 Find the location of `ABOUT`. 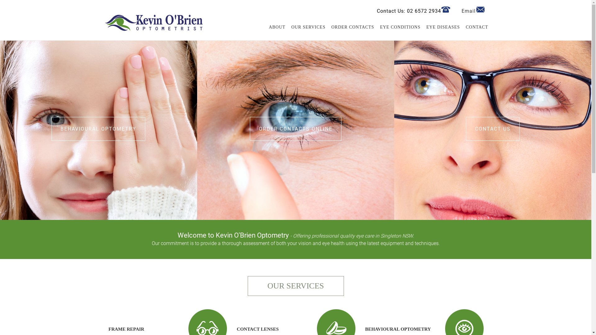

ABOUT is located at coordinates (275, 27).